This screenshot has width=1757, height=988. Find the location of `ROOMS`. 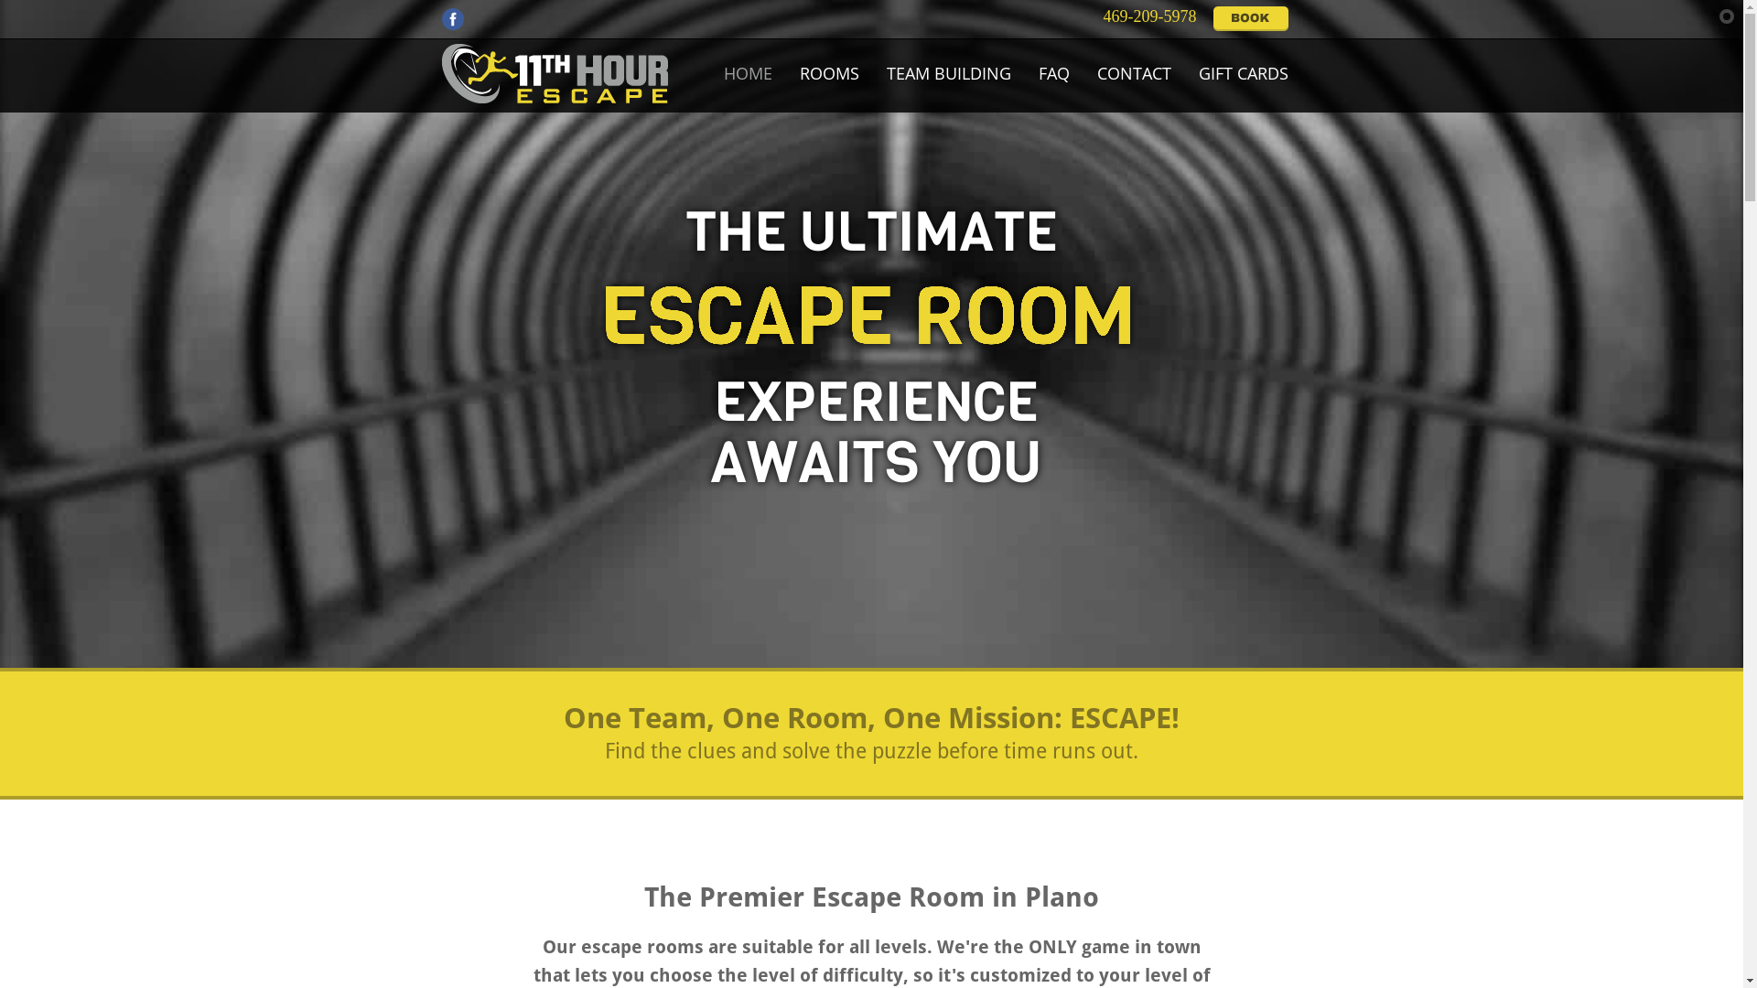

ROOMS is located at coordinates (829, 73).